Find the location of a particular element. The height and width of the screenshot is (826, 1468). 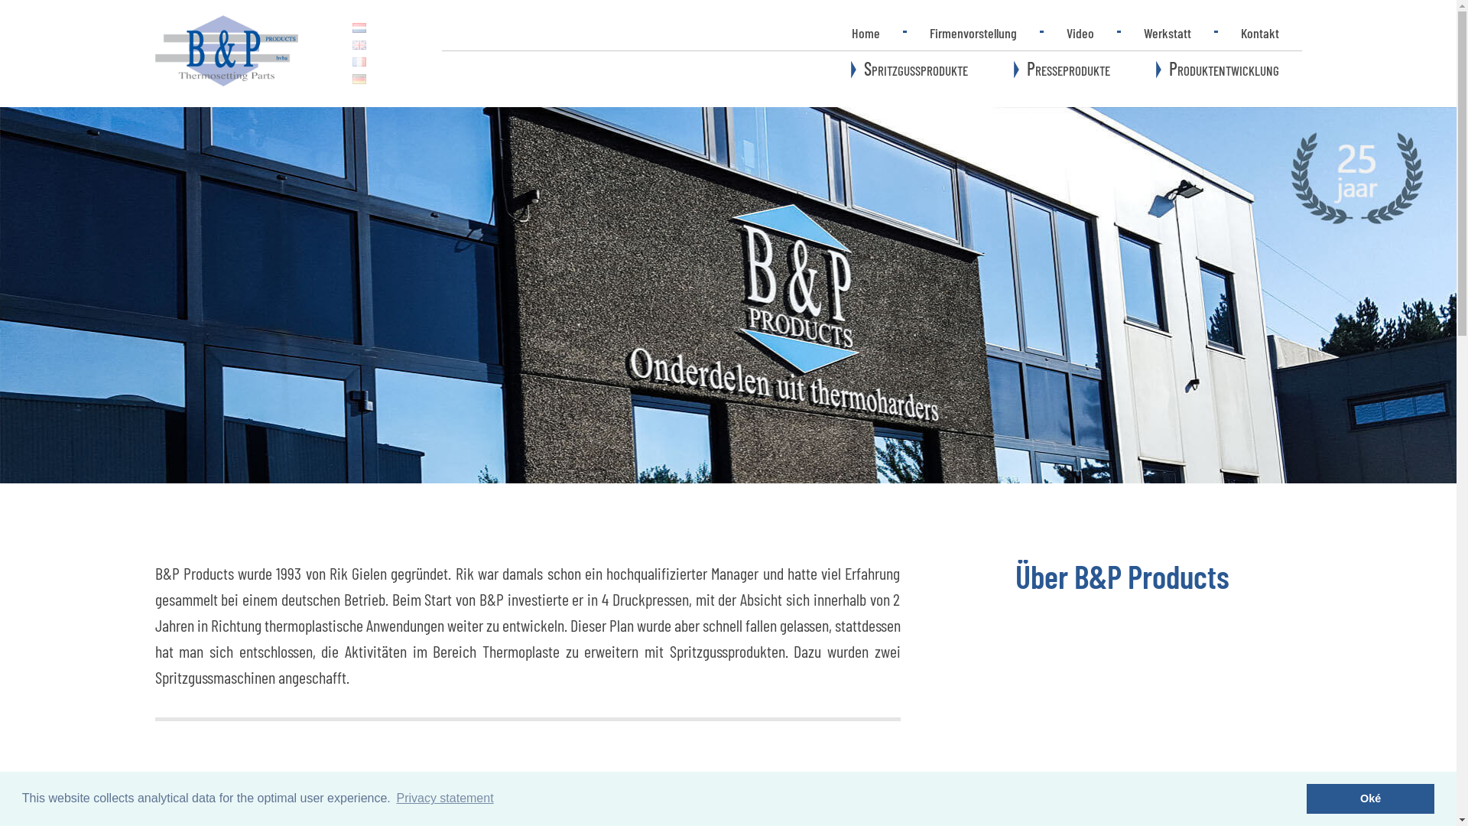

Privacy statement is located at coordinates (445, 798).